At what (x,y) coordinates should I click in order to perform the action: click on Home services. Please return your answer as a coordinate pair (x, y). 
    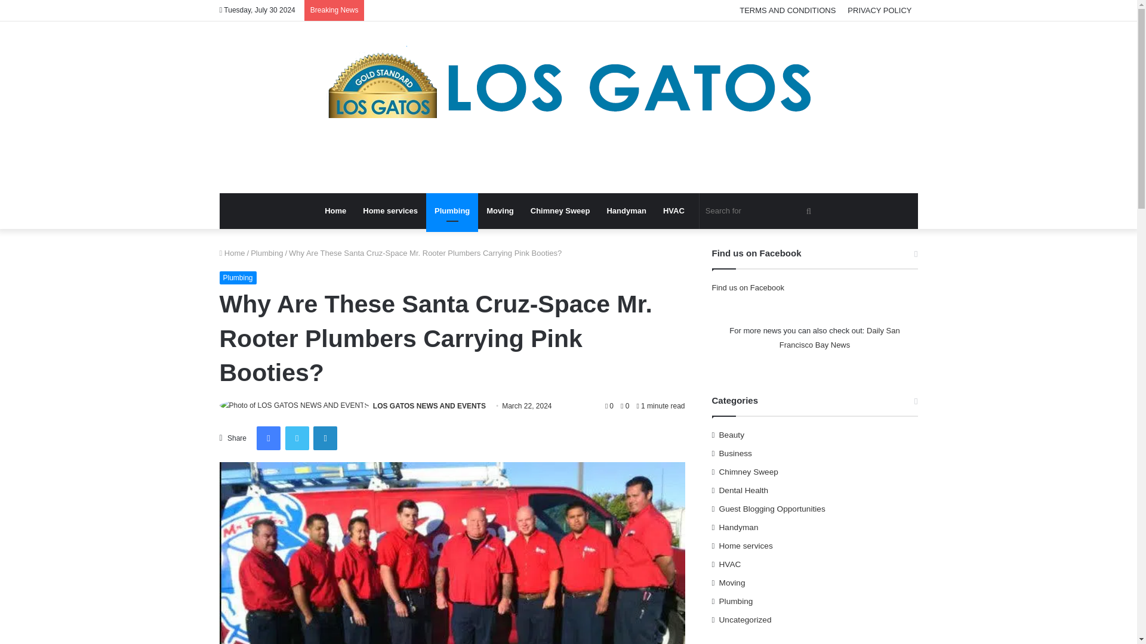
    Looking at the image, I should click on (390, 211).